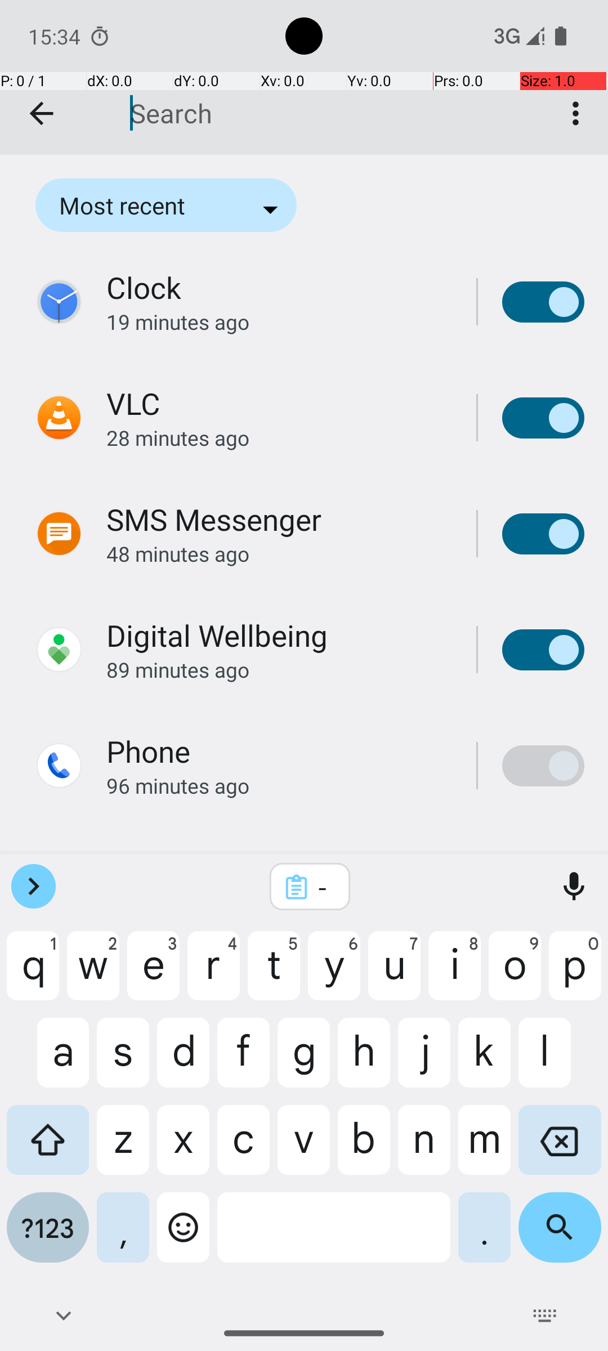 This screenshot has width=608, height=1351. Describe the element at coordinates (279, 554) in the screenshot. I see `48 minutes ago` at that location.